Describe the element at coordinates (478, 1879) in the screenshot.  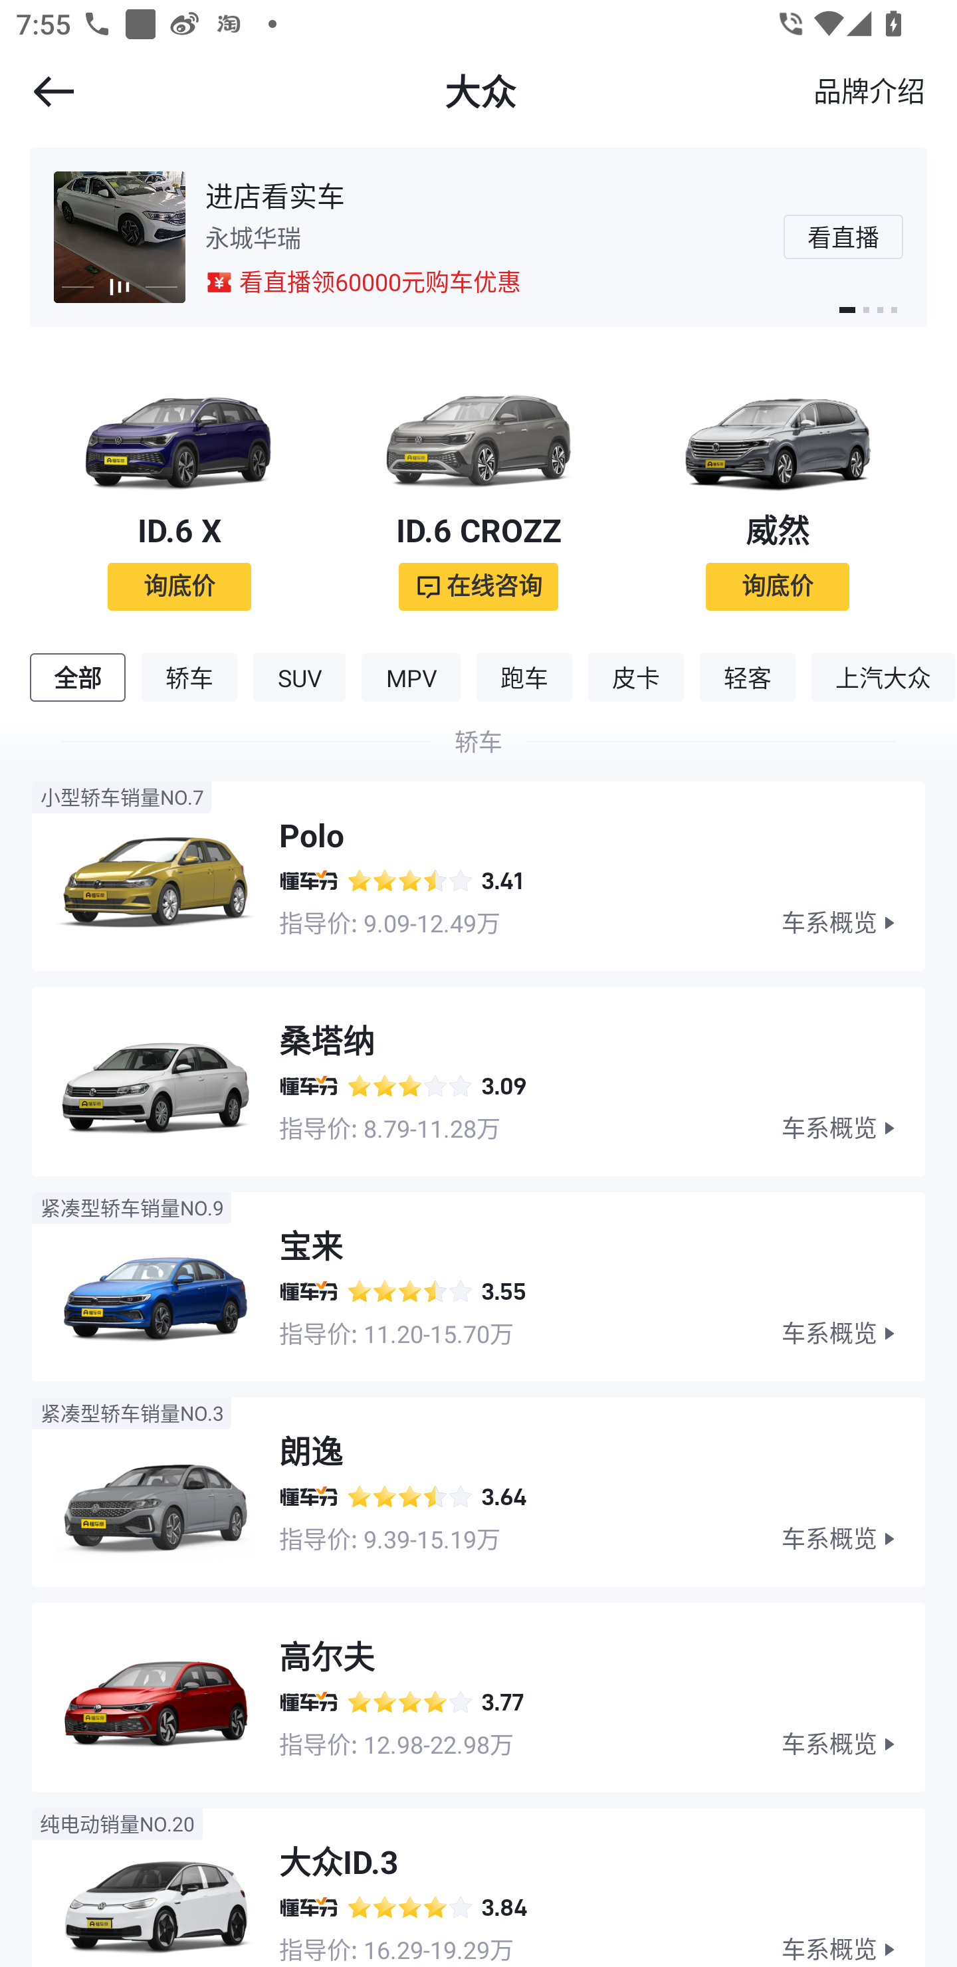
I see `纯电动销量NO.20 大众ID.3 3.84 指导价: 16.29-19.29万 车系概览` at that location.